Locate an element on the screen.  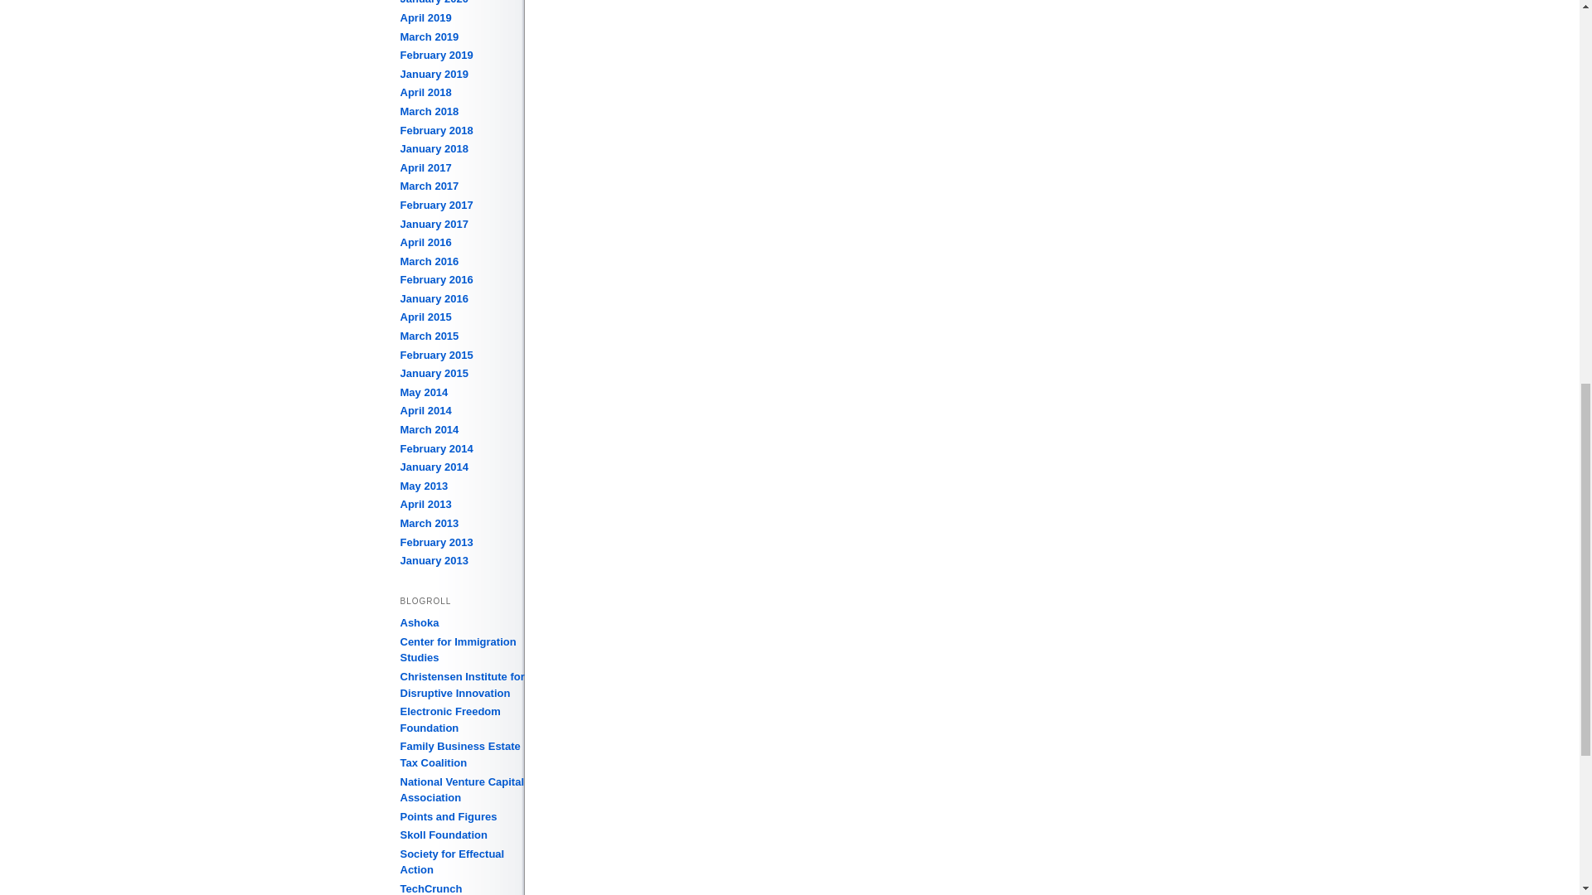
One of the premier sites for social entrepreneurship is located at coordinates (419, 623).